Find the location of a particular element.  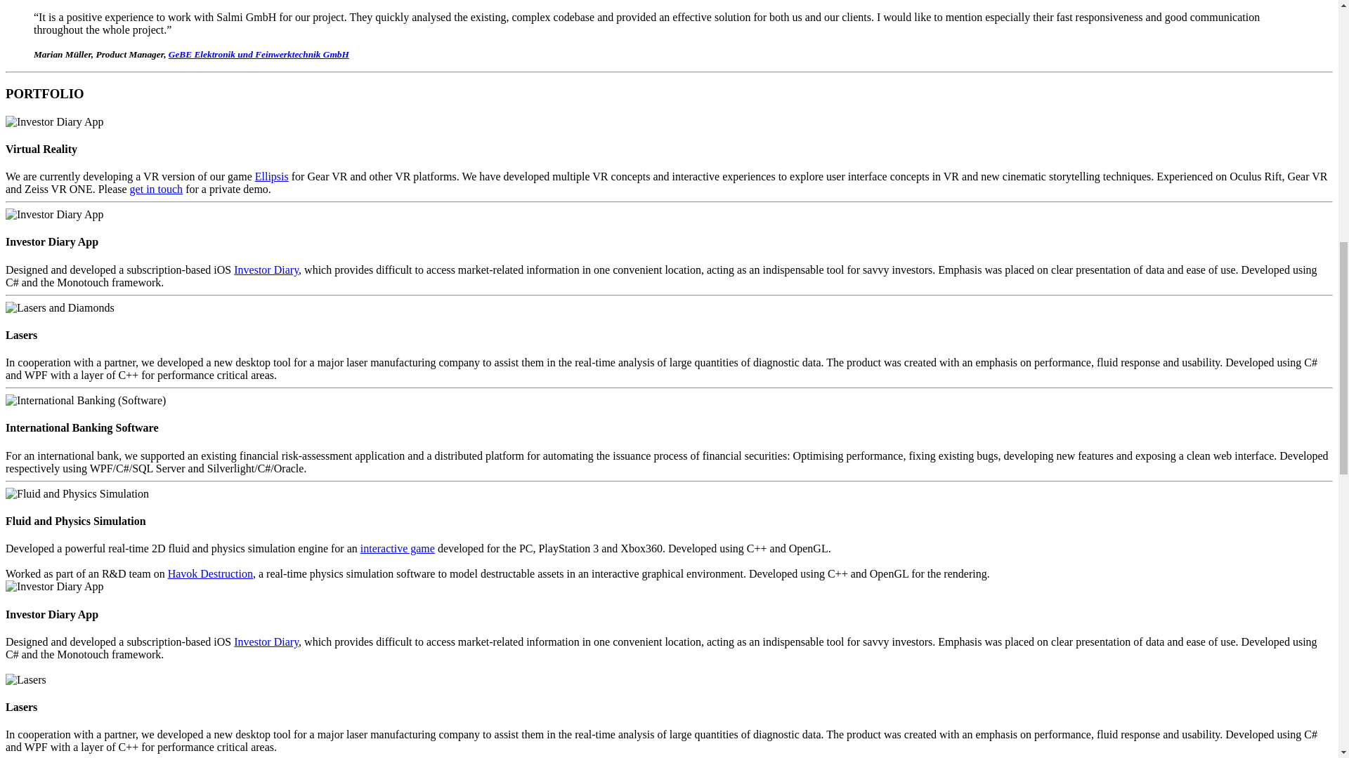

get in touch is located at coordinates (156, 189).